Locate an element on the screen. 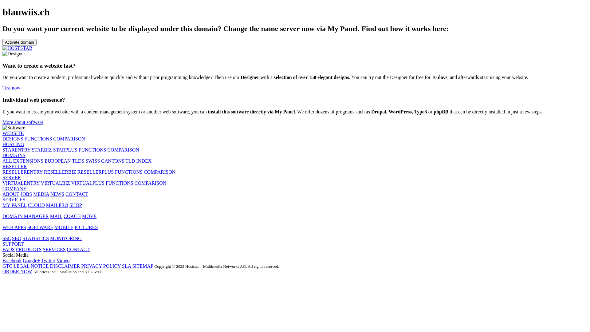 This screenshot has width=590, height=332. Google+ is located at coordinates (31, 261).